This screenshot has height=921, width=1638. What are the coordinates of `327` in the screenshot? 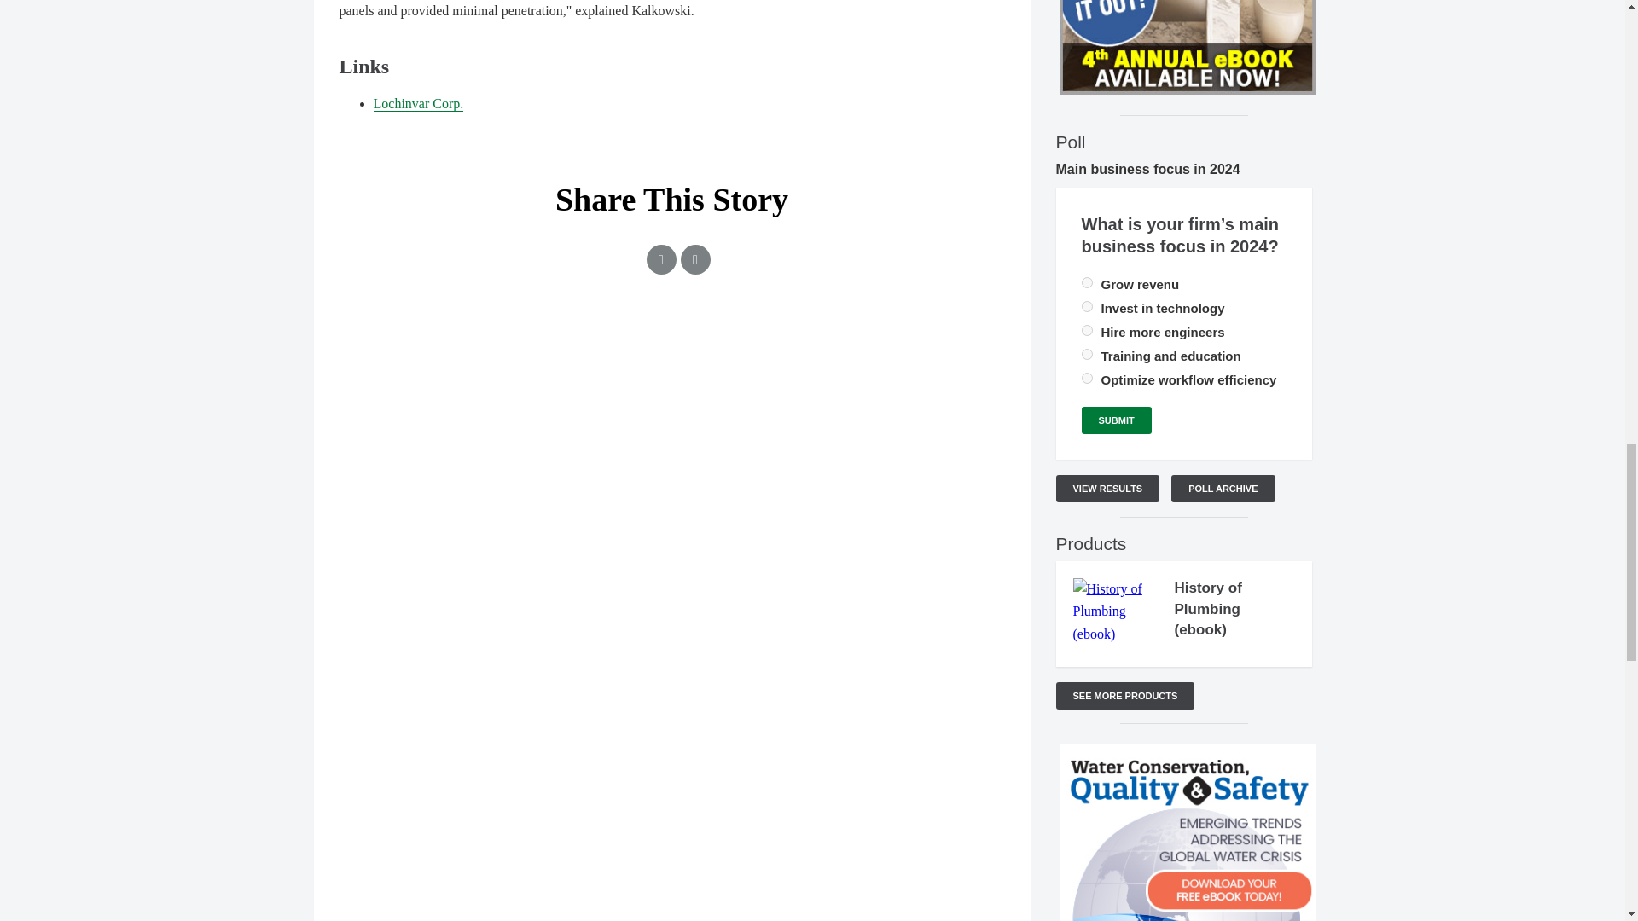 It's located at (1087, 379).